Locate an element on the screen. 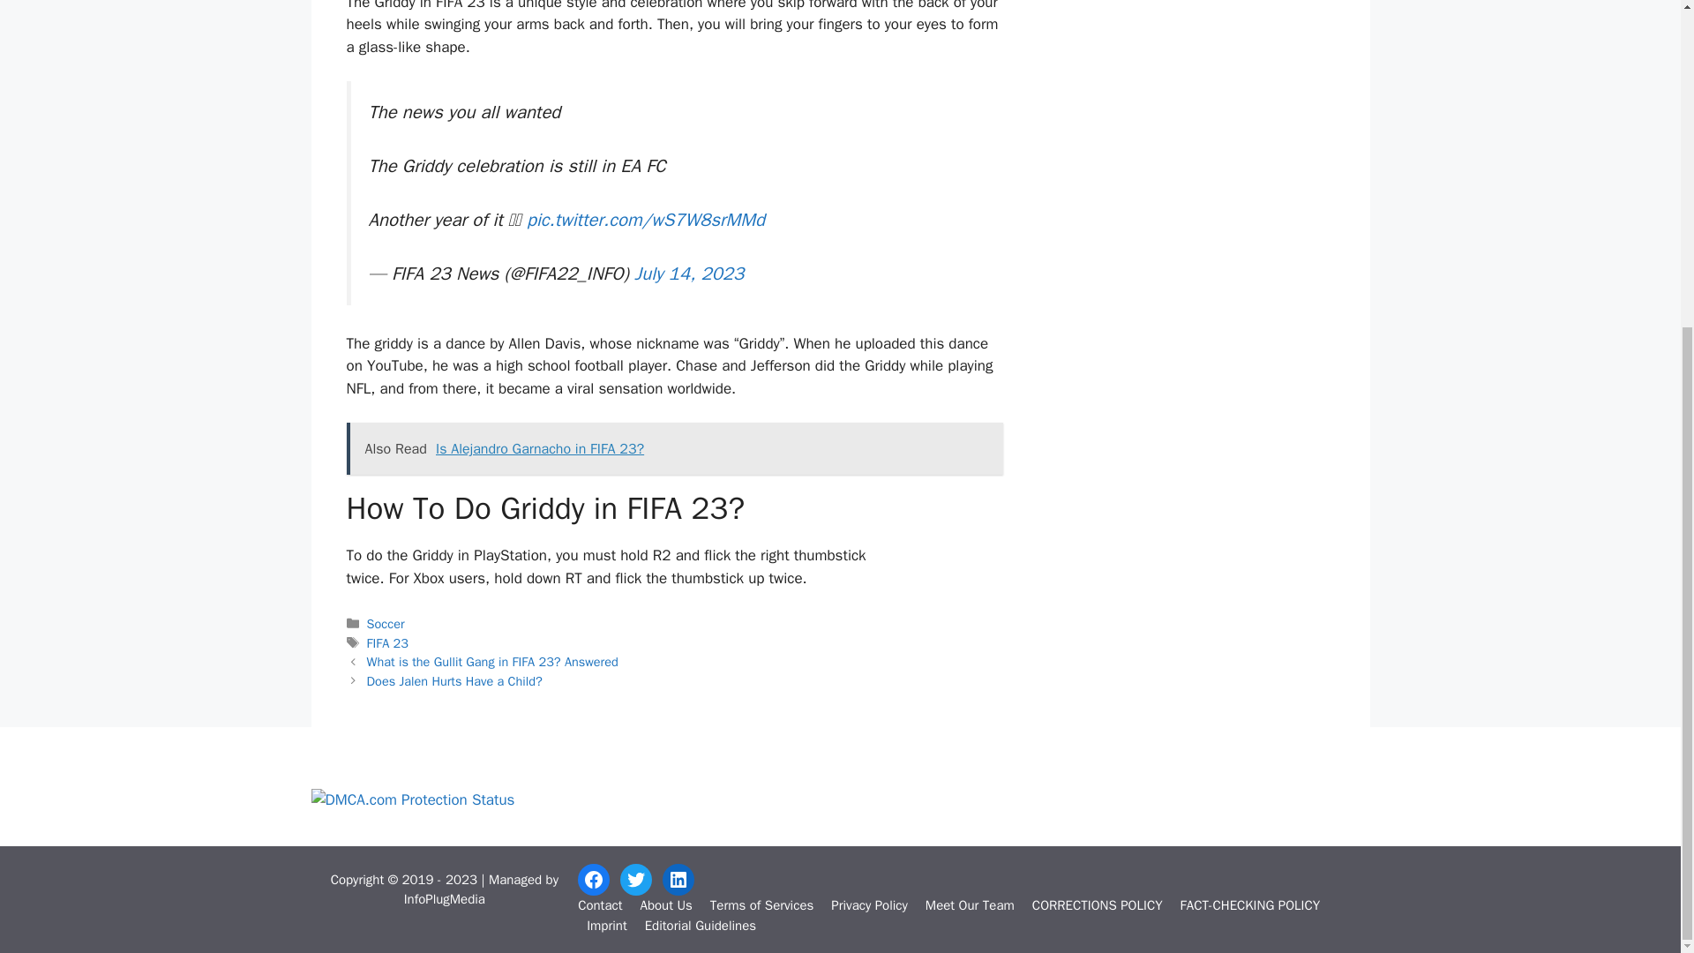  About Us is located at coordinates (665, 905).